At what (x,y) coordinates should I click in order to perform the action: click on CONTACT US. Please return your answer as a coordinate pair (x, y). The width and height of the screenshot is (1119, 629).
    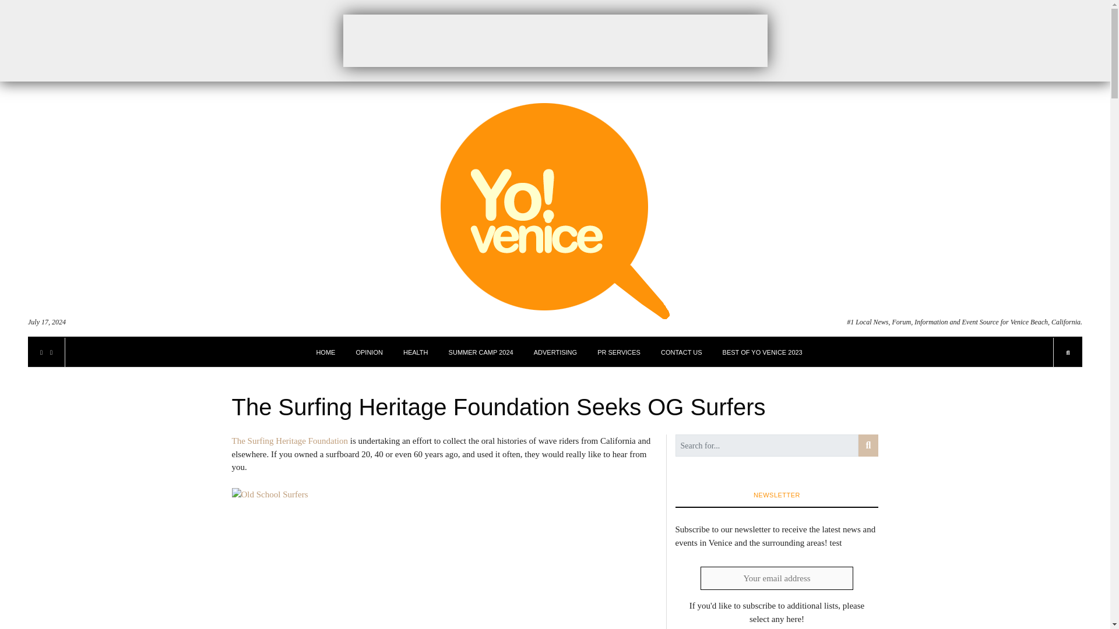
    Looking at the image, I should click on (682, 352).